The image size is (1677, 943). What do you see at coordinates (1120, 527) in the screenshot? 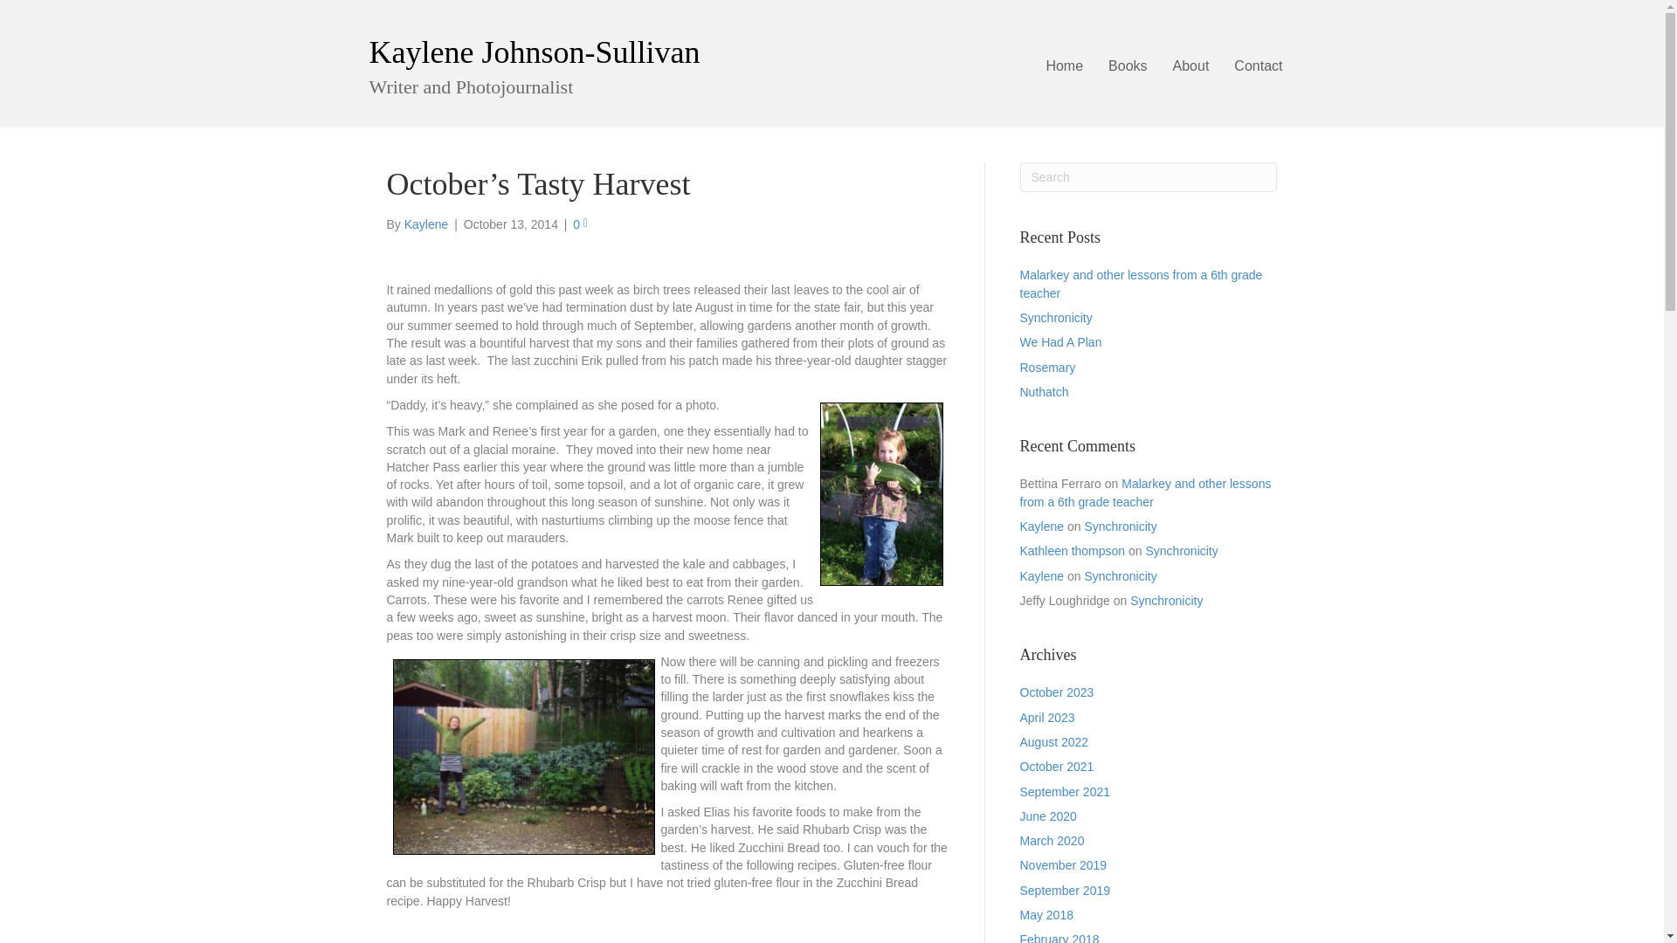
I see `Synchronicity` at bounding box center [1120, 527].